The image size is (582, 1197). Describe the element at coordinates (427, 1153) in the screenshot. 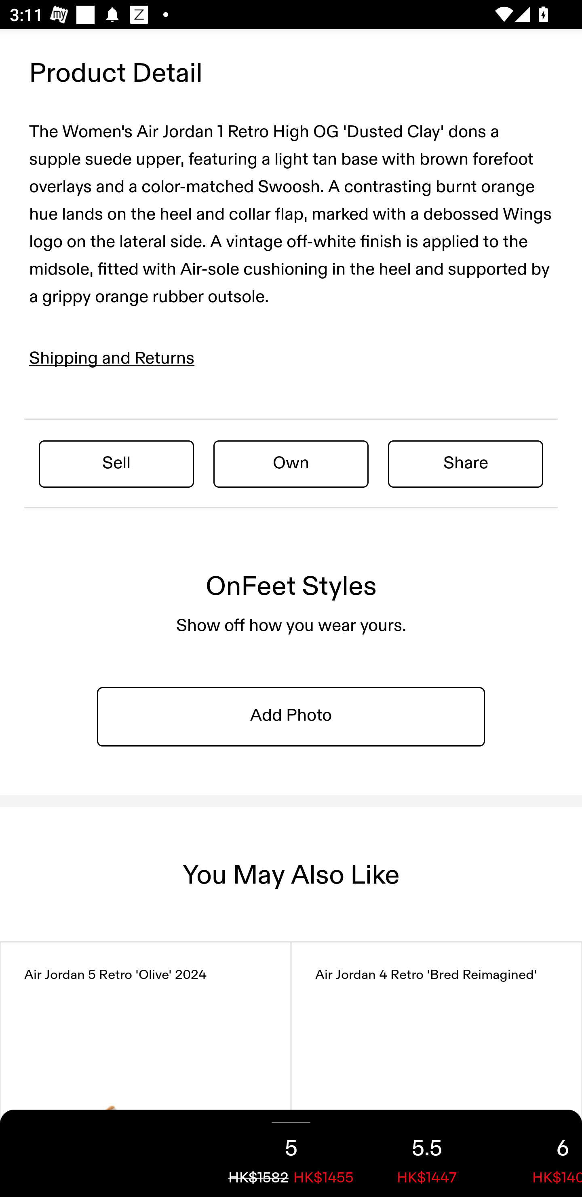

I see `5.5 HK$1447` at that location.